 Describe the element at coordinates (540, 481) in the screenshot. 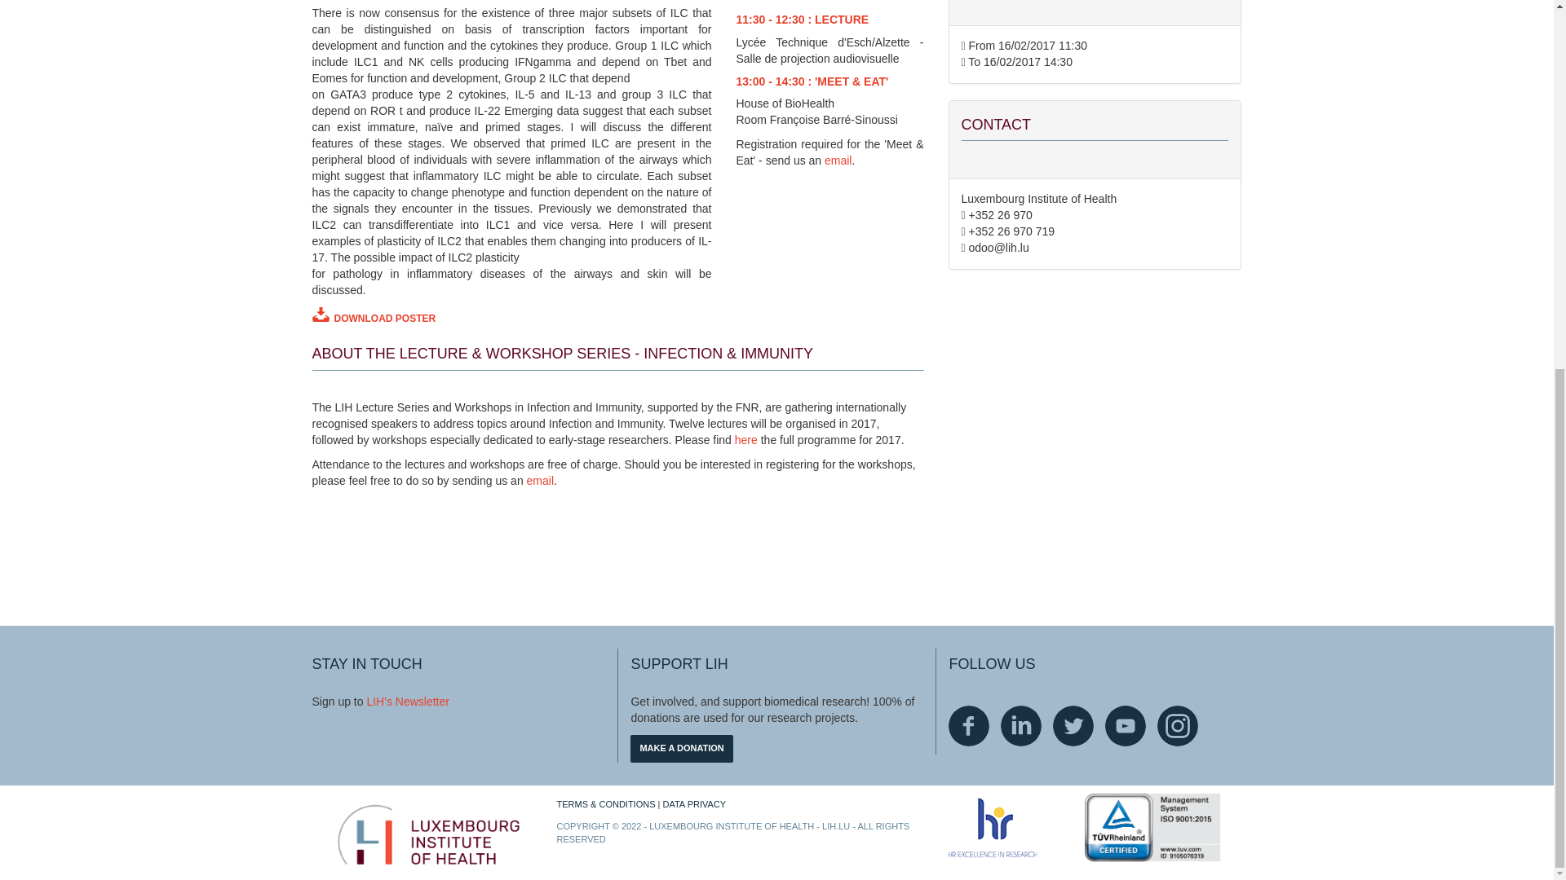

I see `email` at that location.